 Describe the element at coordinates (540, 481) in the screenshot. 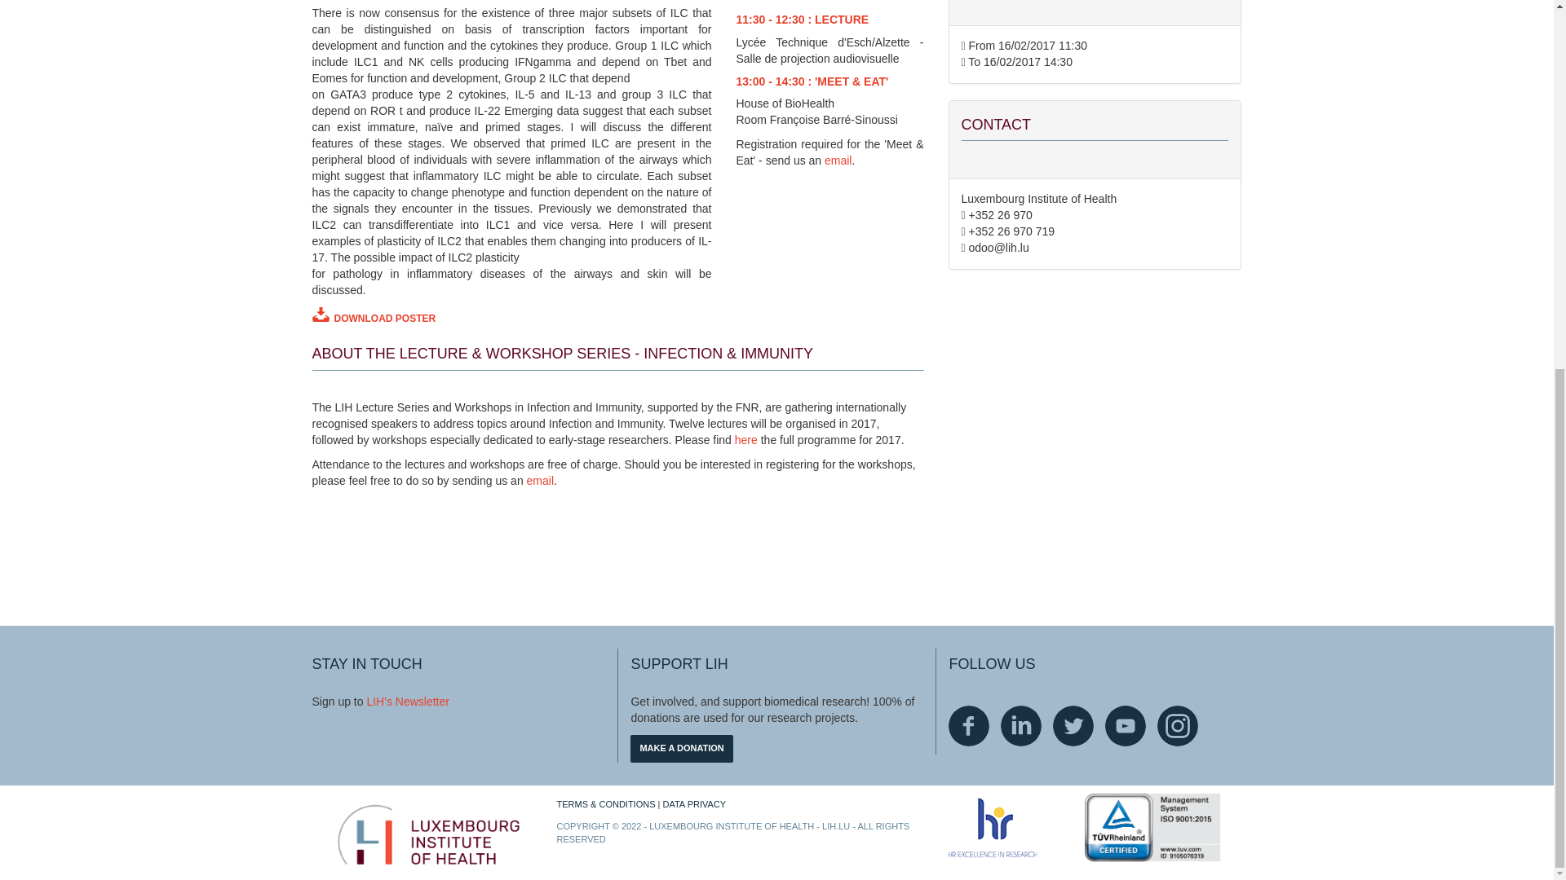

I see `email` at that location.